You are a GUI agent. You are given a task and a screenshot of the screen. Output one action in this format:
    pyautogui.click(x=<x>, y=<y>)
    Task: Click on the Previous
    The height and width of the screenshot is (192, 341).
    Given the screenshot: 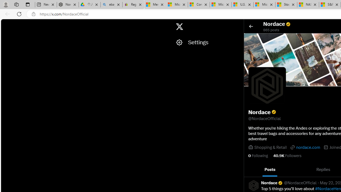 What is the action you would take?
    pyautogui.click(x=250, y=170)
    